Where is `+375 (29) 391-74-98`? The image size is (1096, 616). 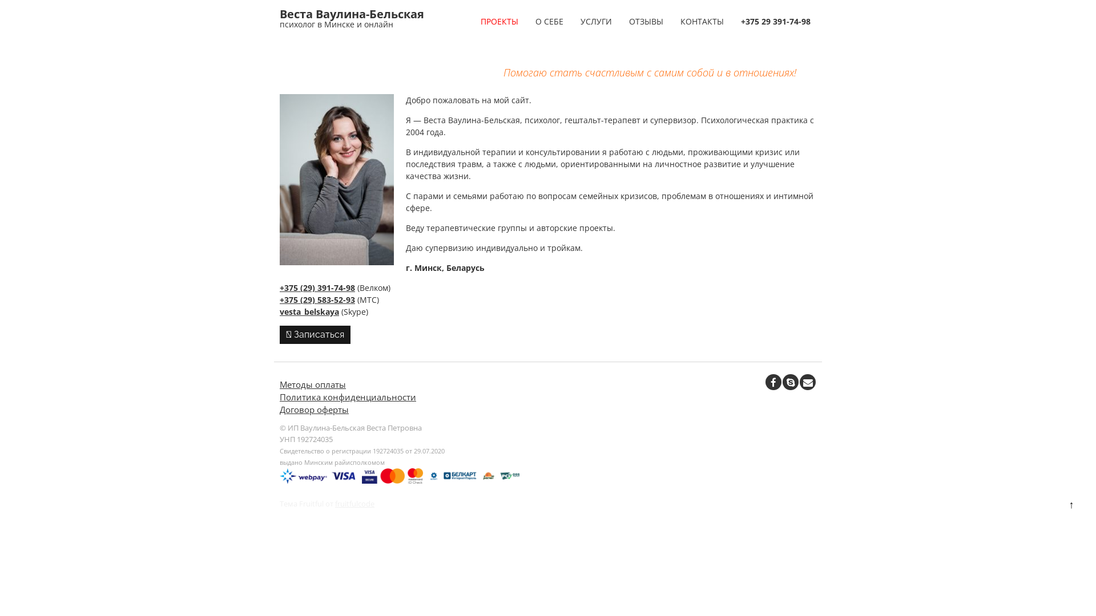
+375 (29) 391-74-98 is located at coordinates (317, 287).